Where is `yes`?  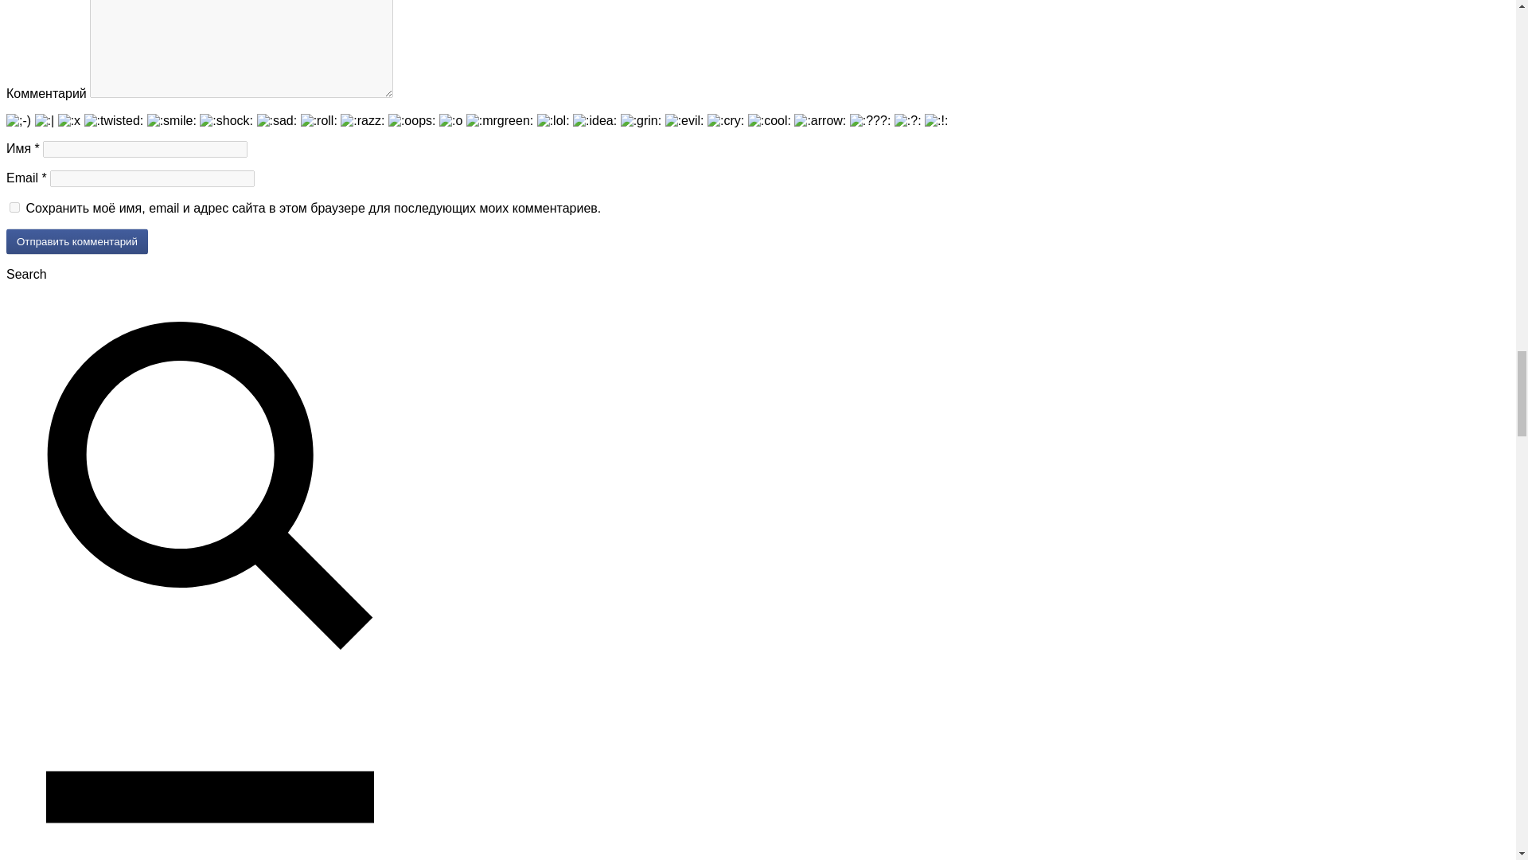
yes is located at coordinates (14, 207).